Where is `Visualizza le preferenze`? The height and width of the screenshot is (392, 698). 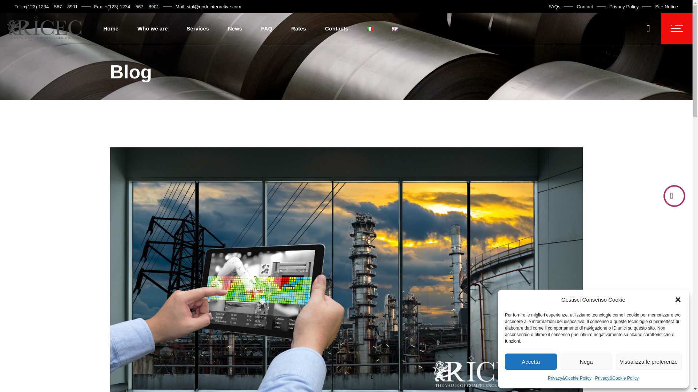 Visualizza le preferenze is located at coordinates (649, 362).